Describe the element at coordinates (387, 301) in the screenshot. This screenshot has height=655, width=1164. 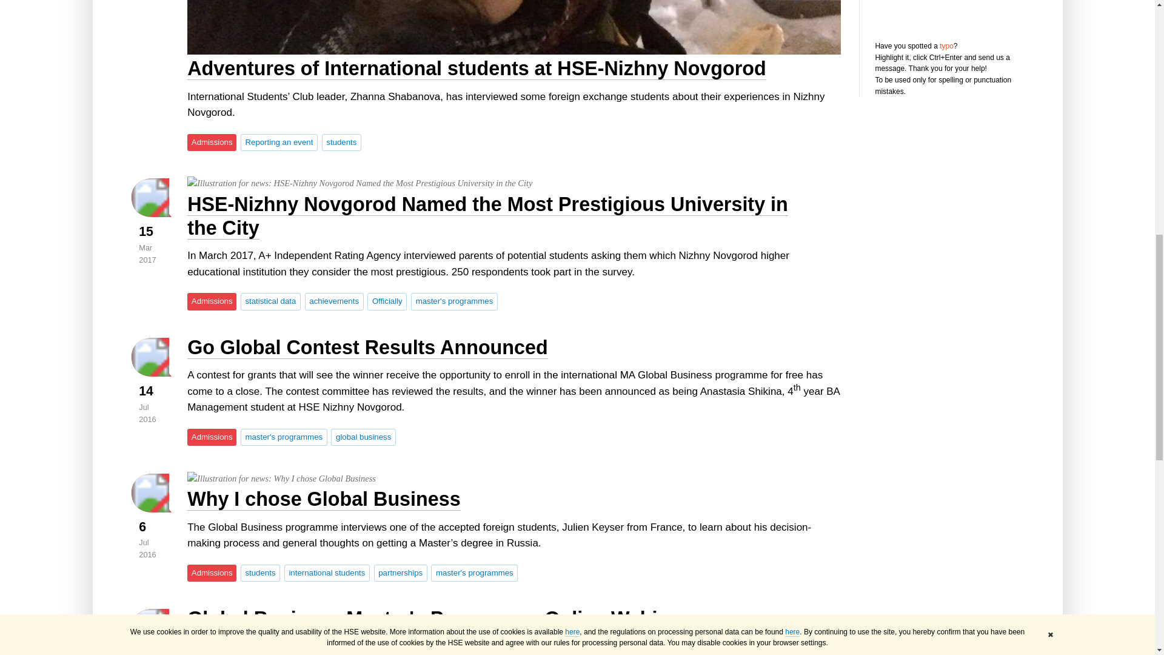
I see `Officially` at that location.